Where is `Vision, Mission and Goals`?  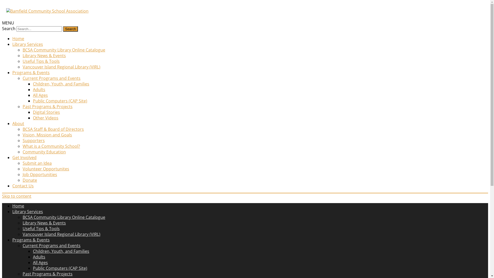 Vision, Mission and Goals is located at coordinates (47, 135).